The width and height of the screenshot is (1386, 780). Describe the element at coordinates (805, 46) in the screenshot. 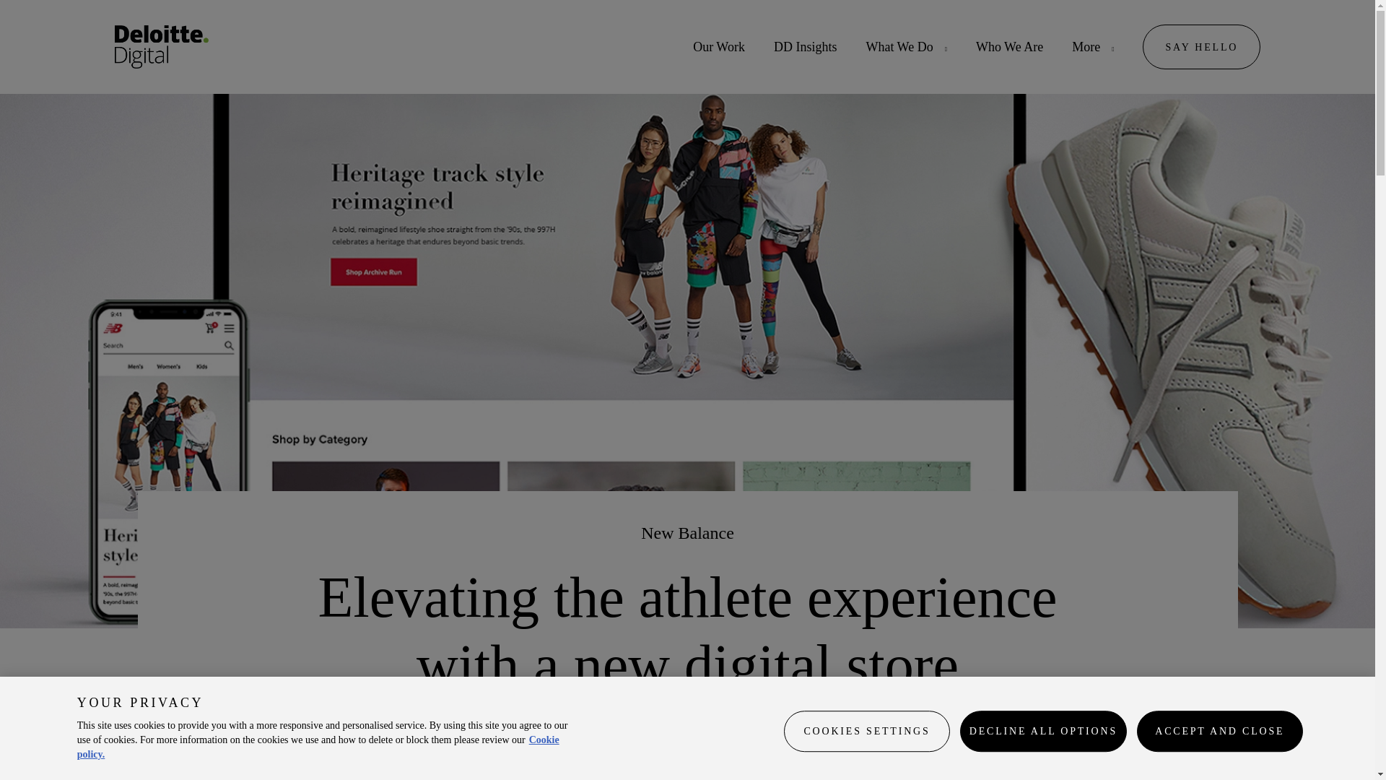

I see `DD Insights` at that location.